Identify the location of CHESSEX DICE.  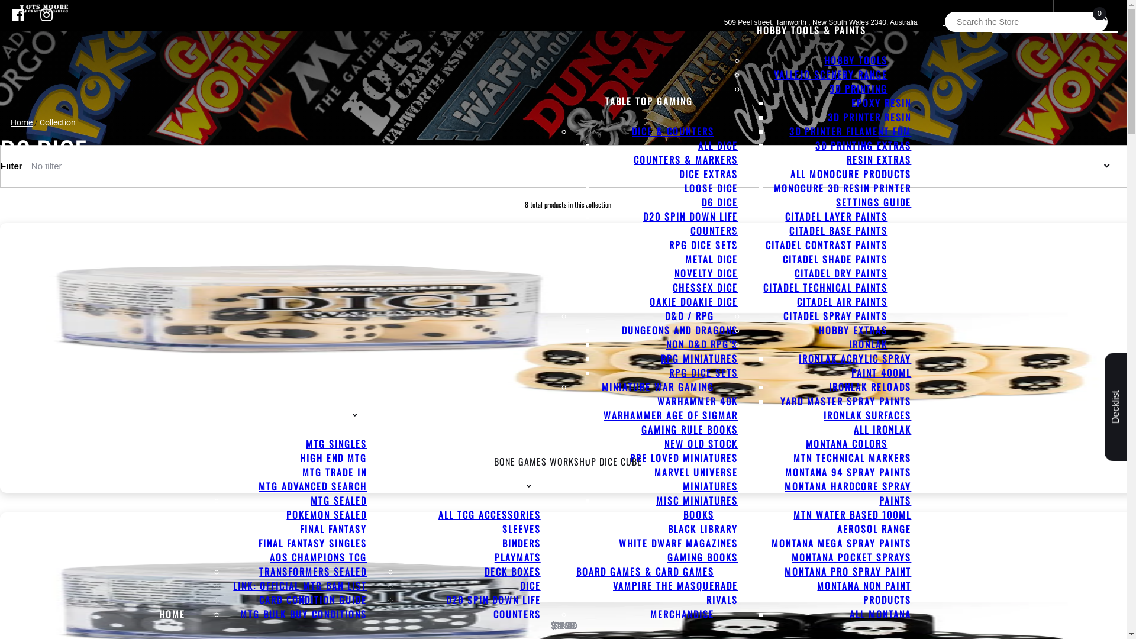
(705, 288).